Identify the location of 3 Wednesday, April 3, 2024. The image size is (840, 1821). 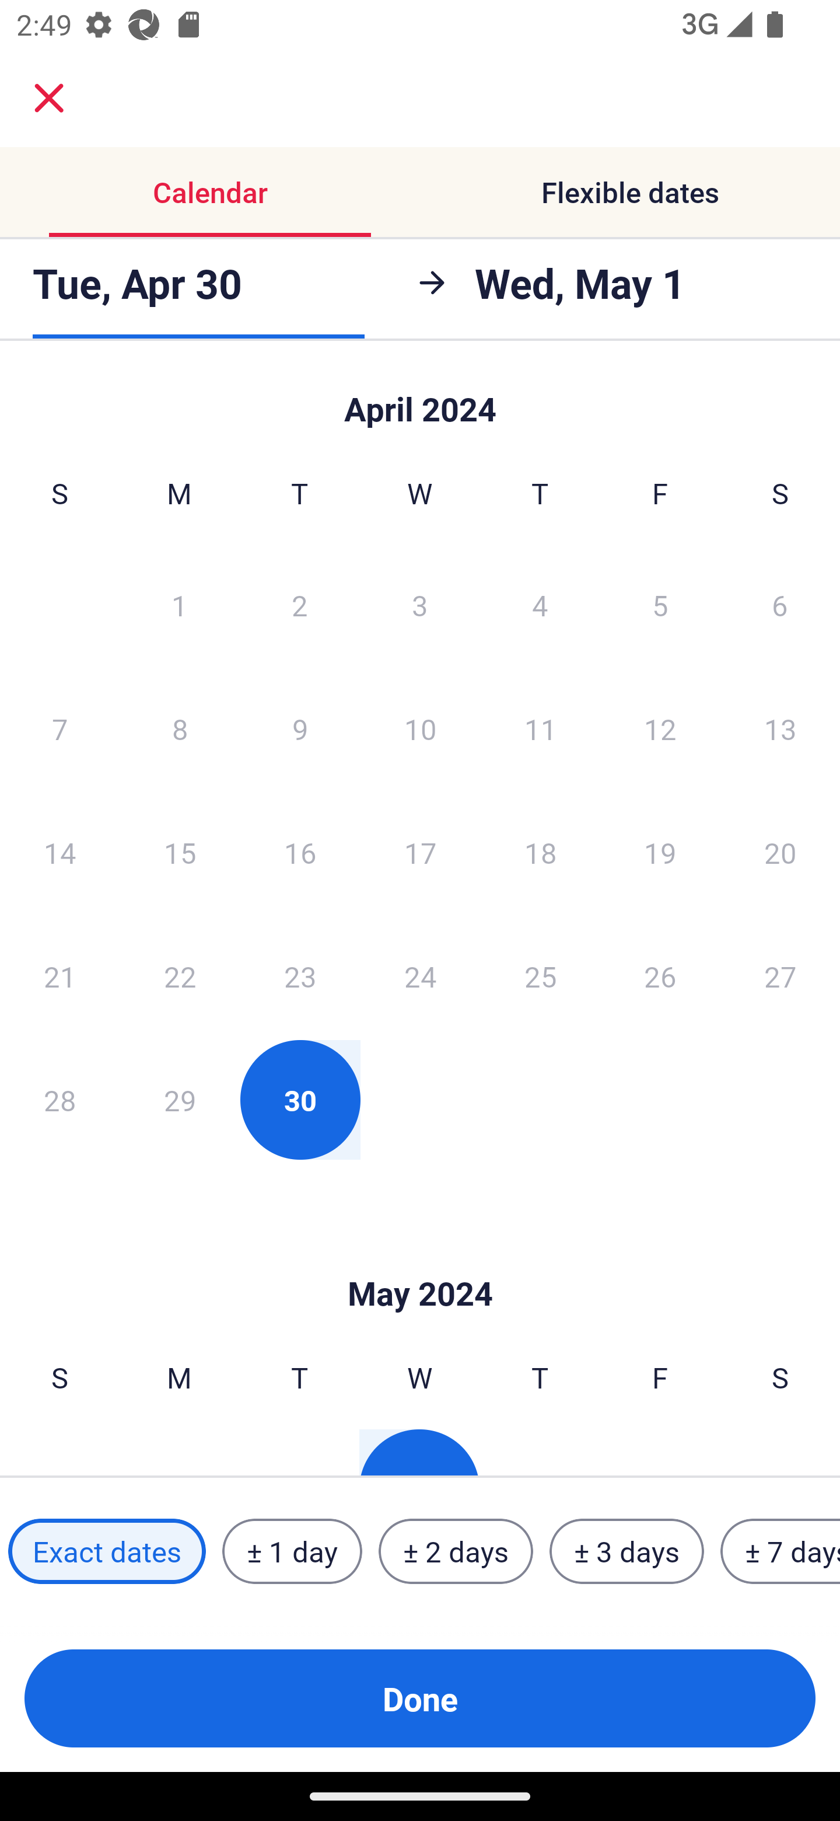
(420, 604).